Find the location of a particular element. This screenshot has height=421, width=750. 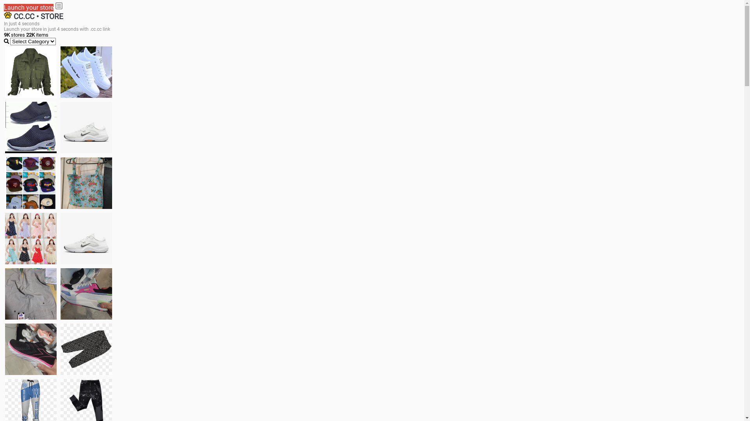

Ukay cloth is located at coordinates (86, 183).